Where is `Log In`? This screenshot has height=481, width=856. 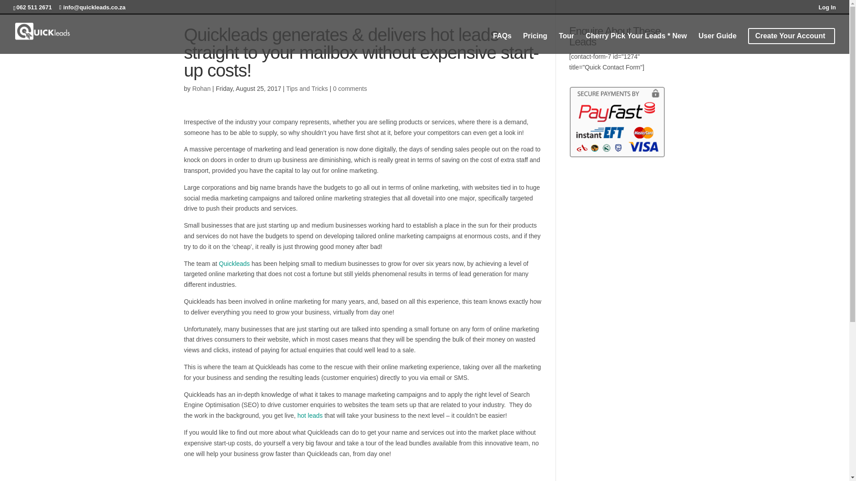
Log In is located at coordinates (827, 9).